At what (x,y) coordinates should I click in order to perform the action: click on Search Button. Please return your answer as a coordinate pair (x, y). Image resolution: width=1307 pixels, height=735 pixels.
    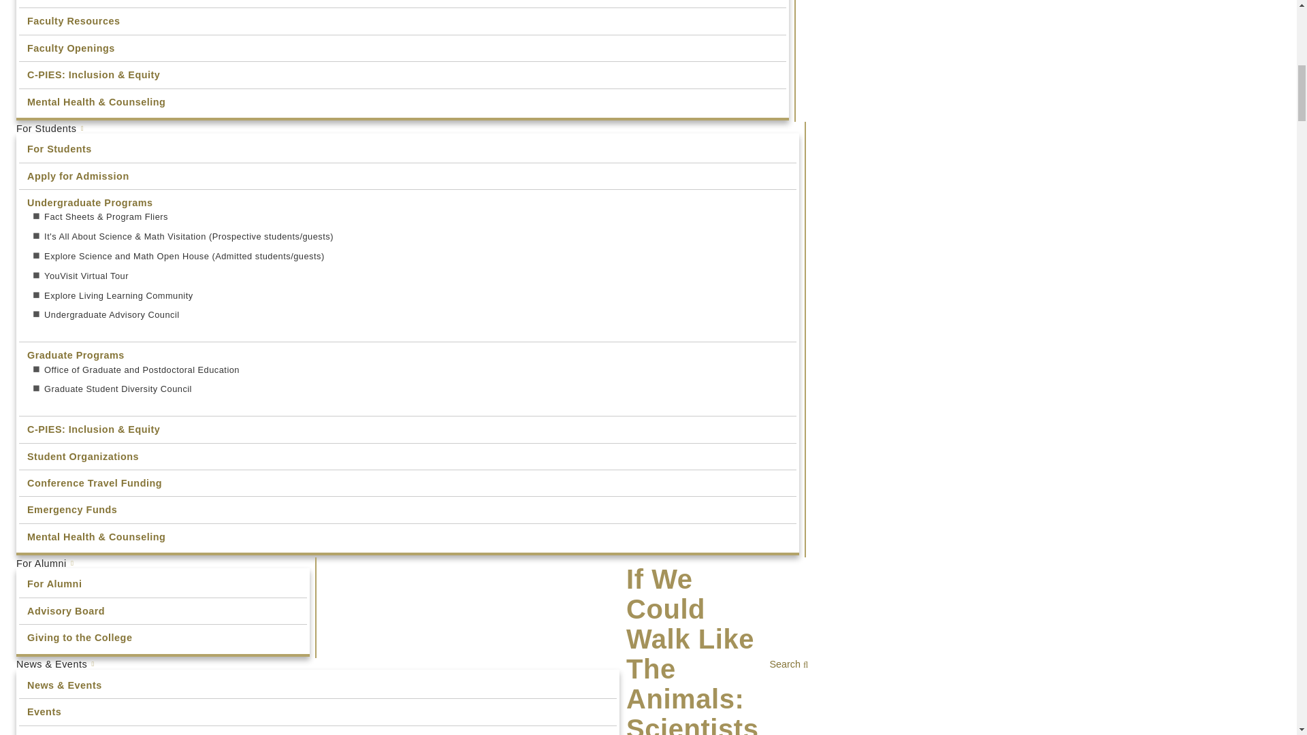
    Looking at the image, I should click on (865, 679).